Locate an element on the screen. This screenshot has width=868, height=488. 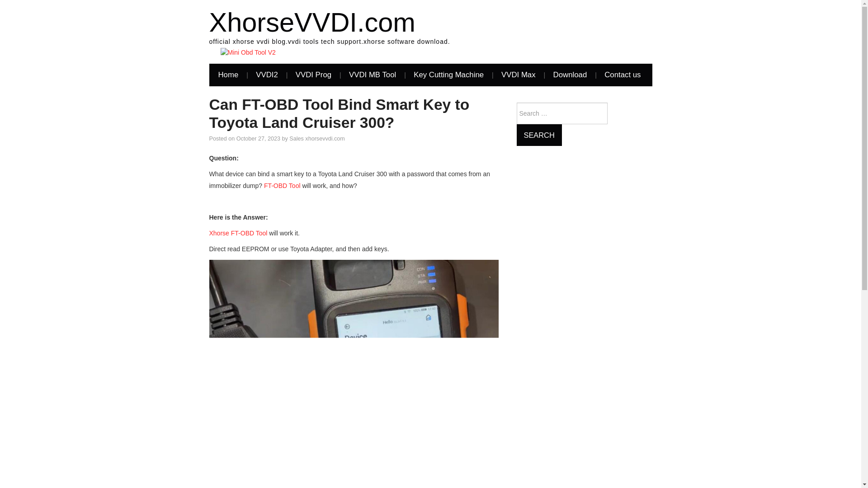
Search is located at coordinates (539, 135).